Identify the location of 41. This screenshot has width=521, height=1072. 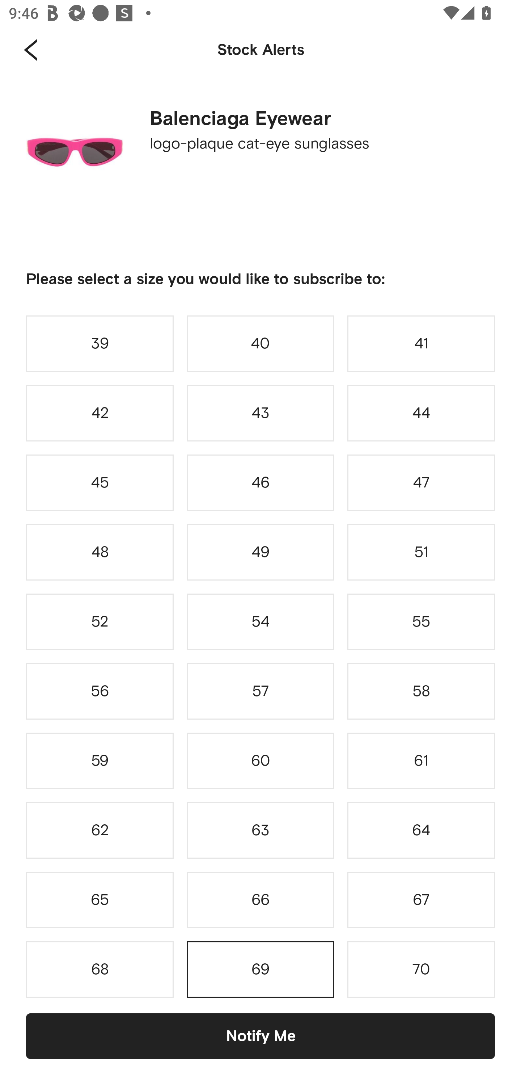
(421, 343).